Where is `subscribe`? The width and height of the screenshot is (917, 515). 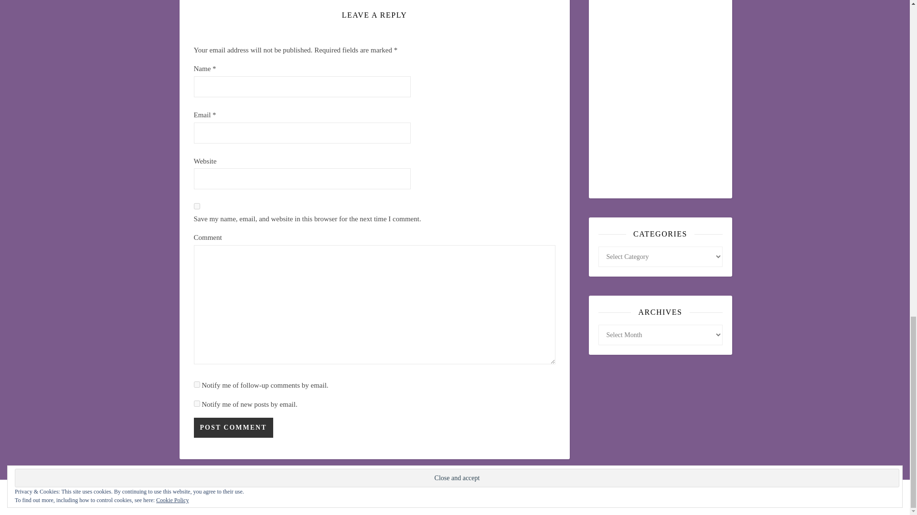
subscribe is located at coordinates (197, 384).